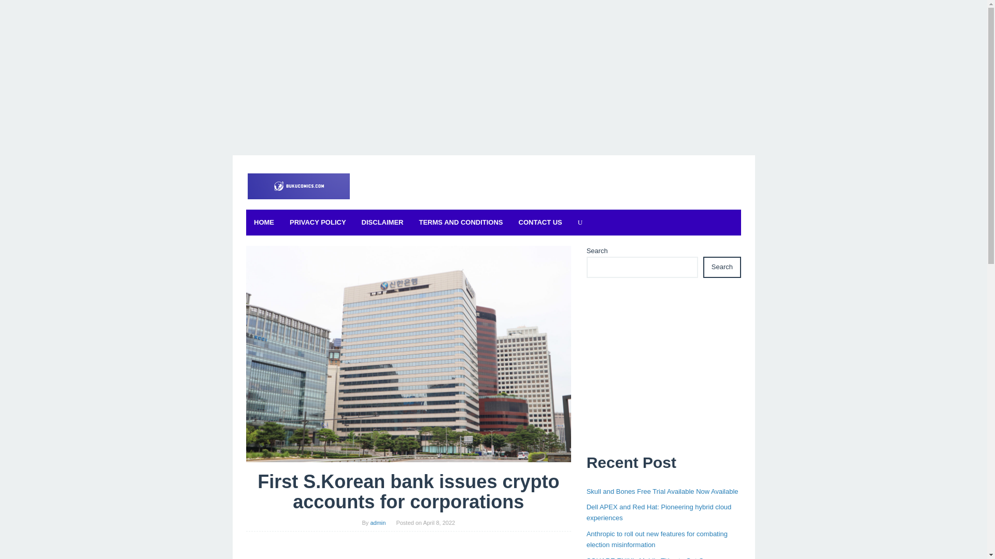 The image size is (995, 559). What do you see at coordinates (461, 223) in the screenshot?
I see `TERMS AND CONDITIONS` at bounding box center [461, 223].